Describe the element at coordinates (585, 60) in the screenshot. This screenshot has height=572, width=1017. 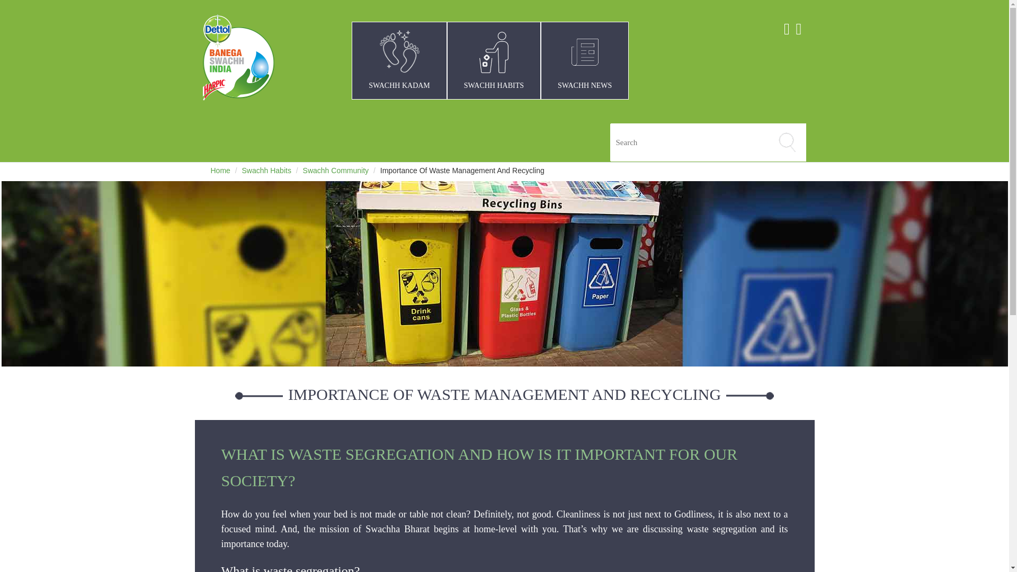
I see `SWACHH NEWS` at that location.